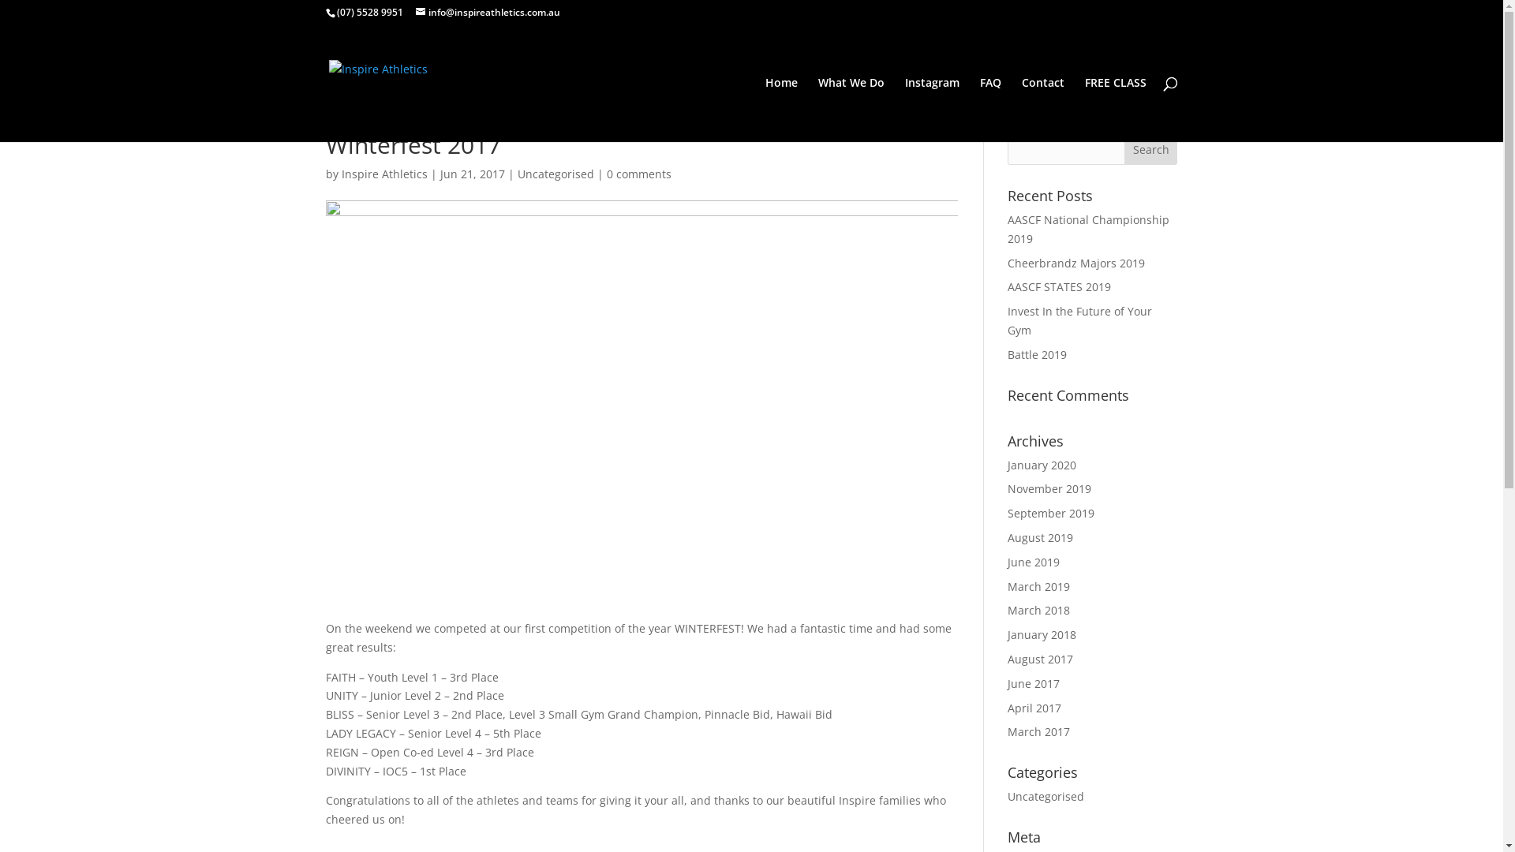  Describe the element at coordinates (991, 110) in the screenshot. I see `FAQ` at that location.